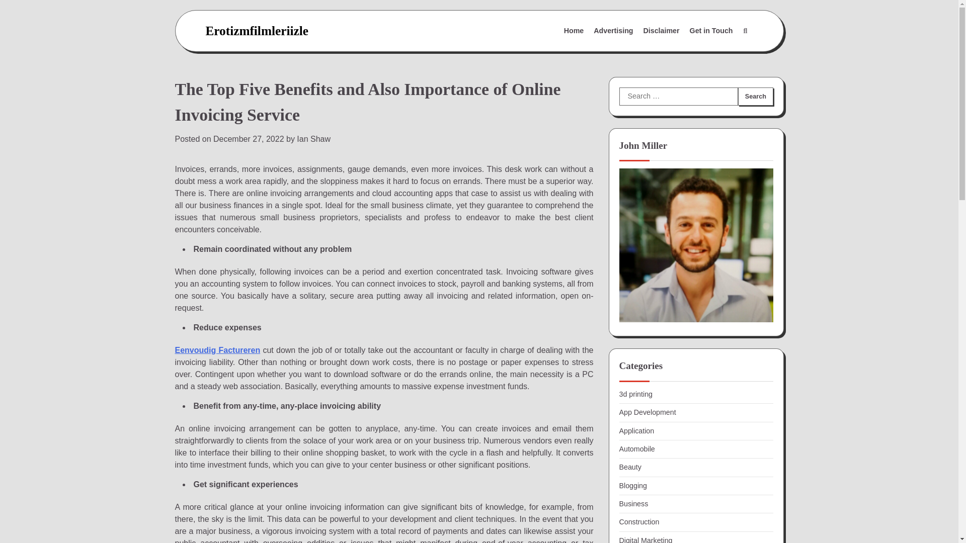 Image resolution: width=966 pixels, height=543 pixels. I want to click on 3d printing, so click(635, 394).